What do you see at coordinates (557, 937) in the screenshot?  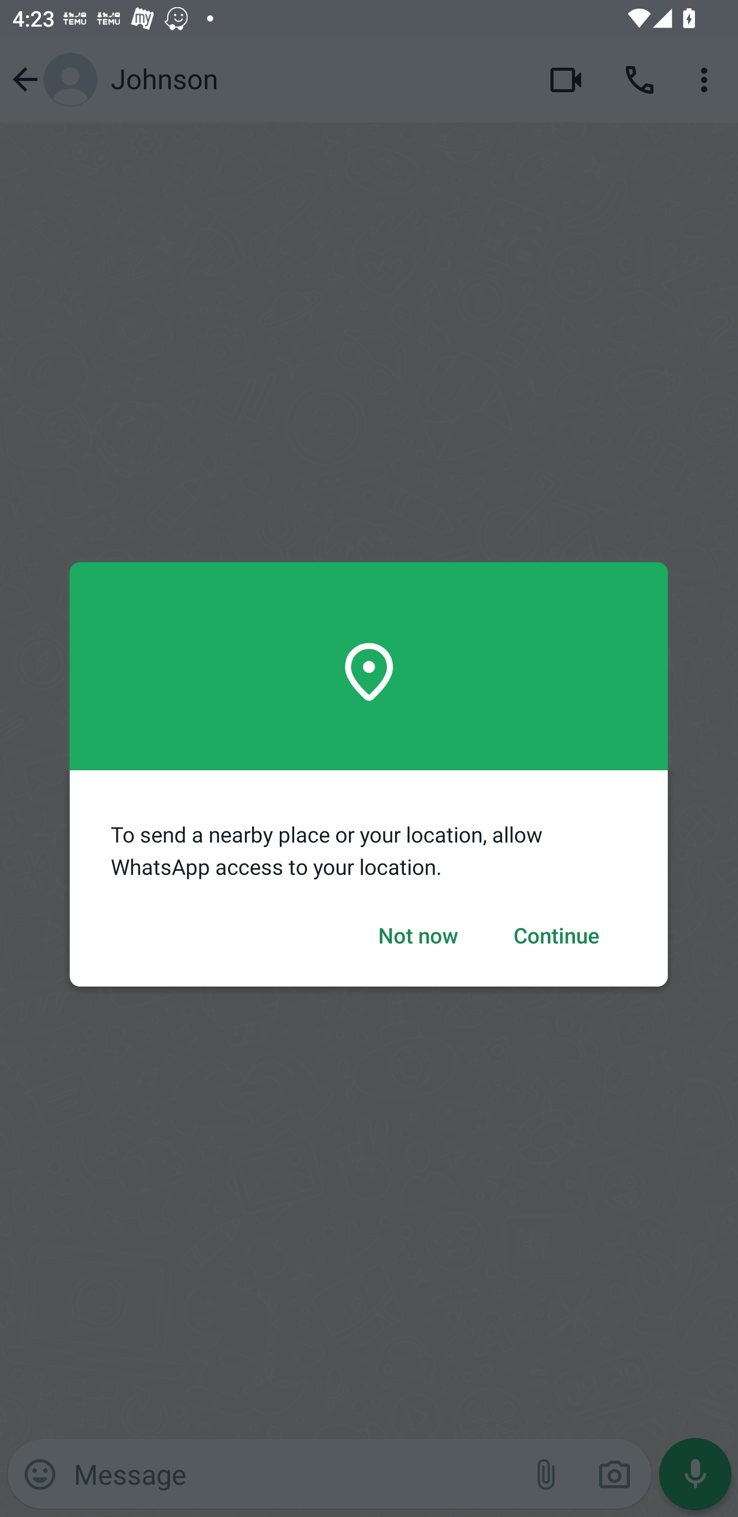 I see `CONTINUE` at bounding box center [557, 937].